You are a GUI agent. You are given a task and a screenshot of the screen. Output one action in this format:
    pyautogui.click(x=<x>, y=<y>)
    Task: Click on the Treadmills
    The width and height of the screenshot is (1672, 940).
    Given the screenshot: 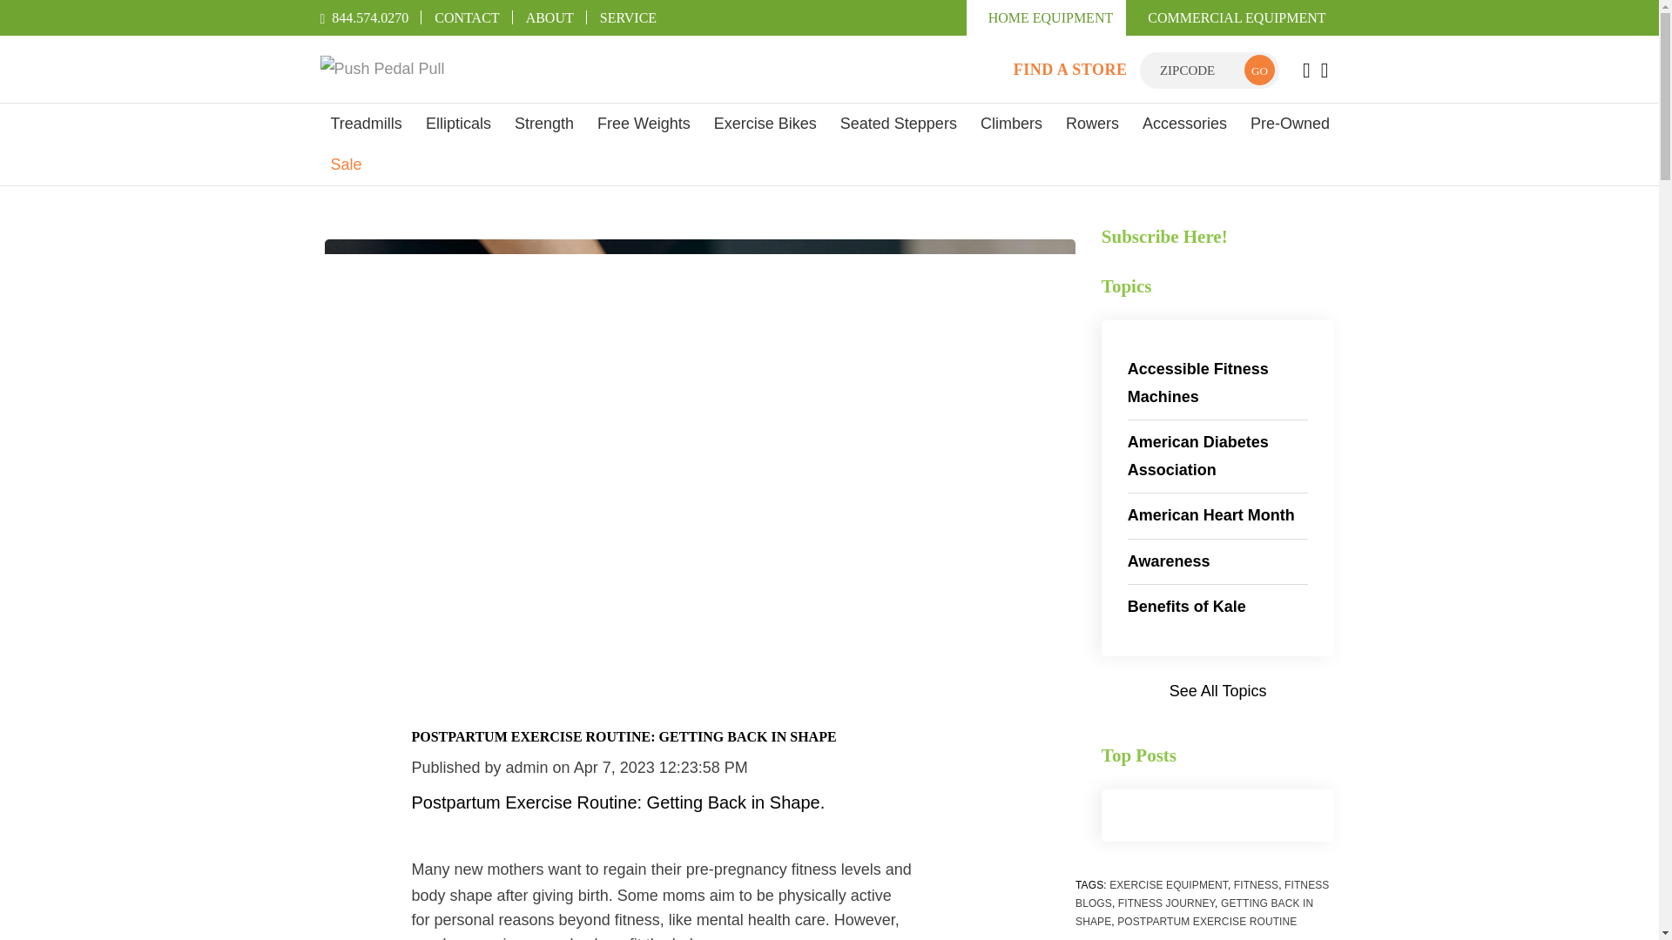 What is the action you would take?
    pyautogui.click(x=367, y=124)
    